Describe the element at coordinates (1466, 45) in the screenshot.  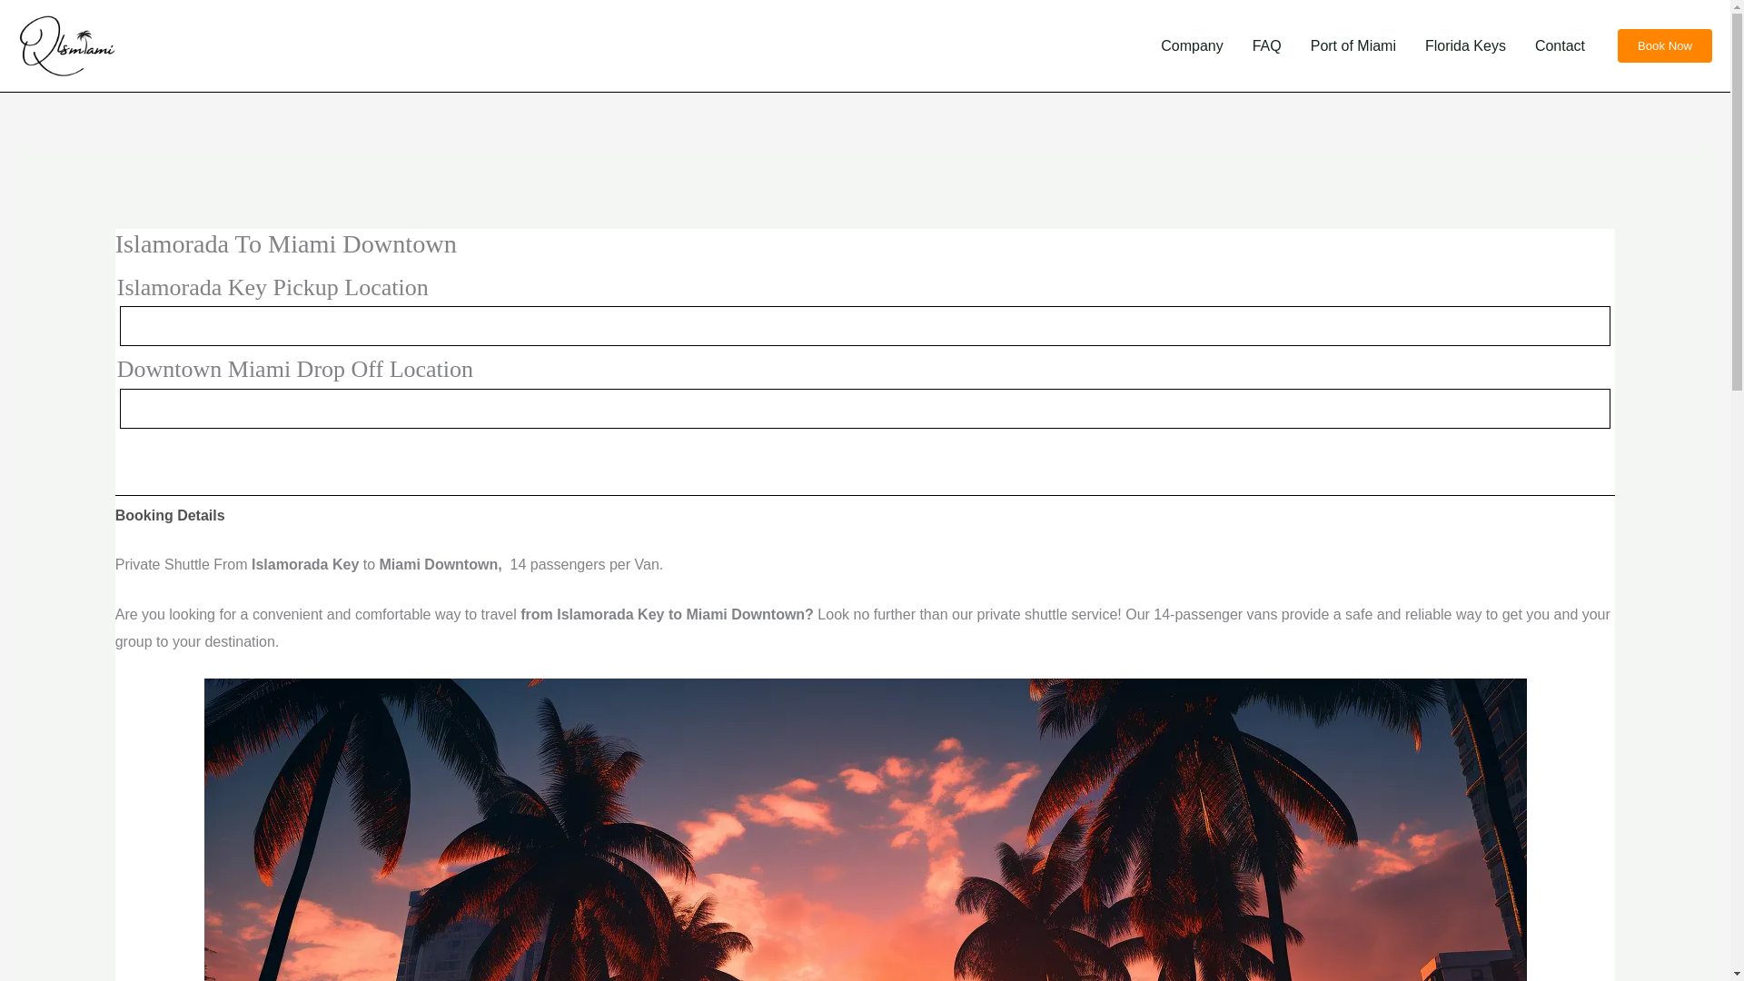
I see `Florida Keys` at that location.